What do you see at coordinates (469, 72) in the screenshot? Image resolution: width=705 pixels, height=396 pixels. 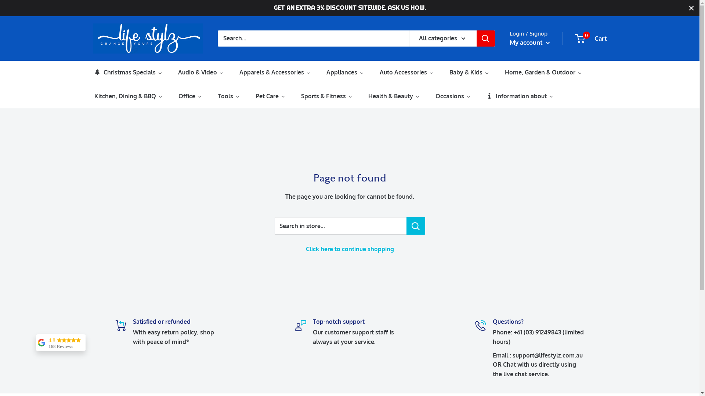 I see `Baby & Kids` at bounding box center [469, 72].